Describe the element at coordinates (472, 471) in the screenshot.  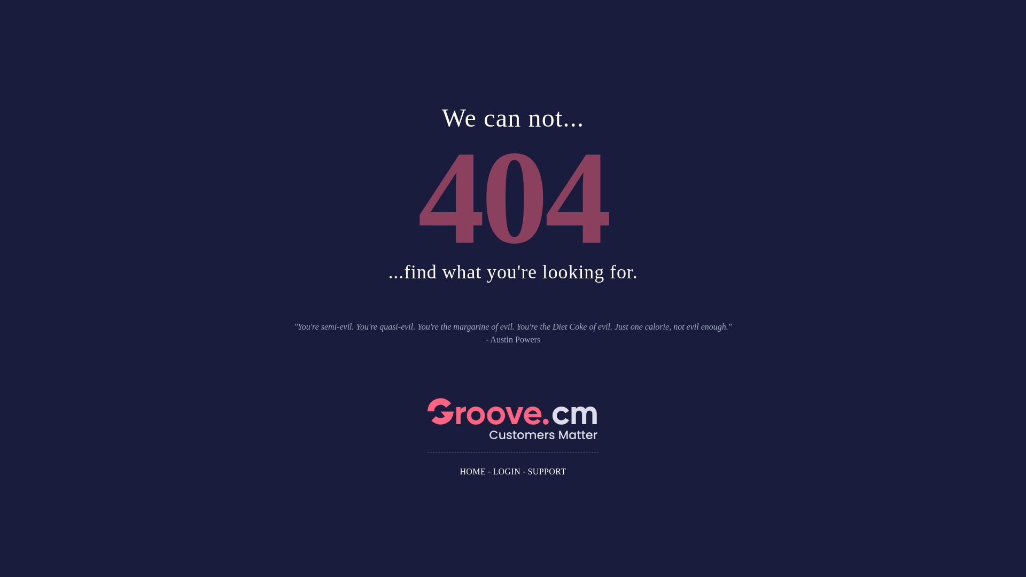
I see `HOME` at that location.